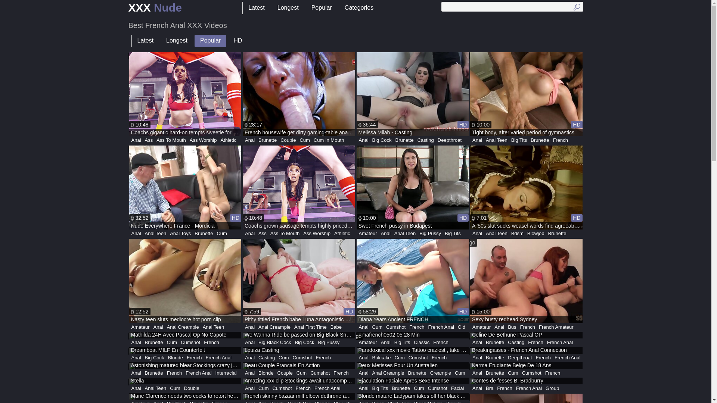  What do you see at coordinates (405, 140) in the screenshot?
I see `Brunette` at bounding box center [405, 140].